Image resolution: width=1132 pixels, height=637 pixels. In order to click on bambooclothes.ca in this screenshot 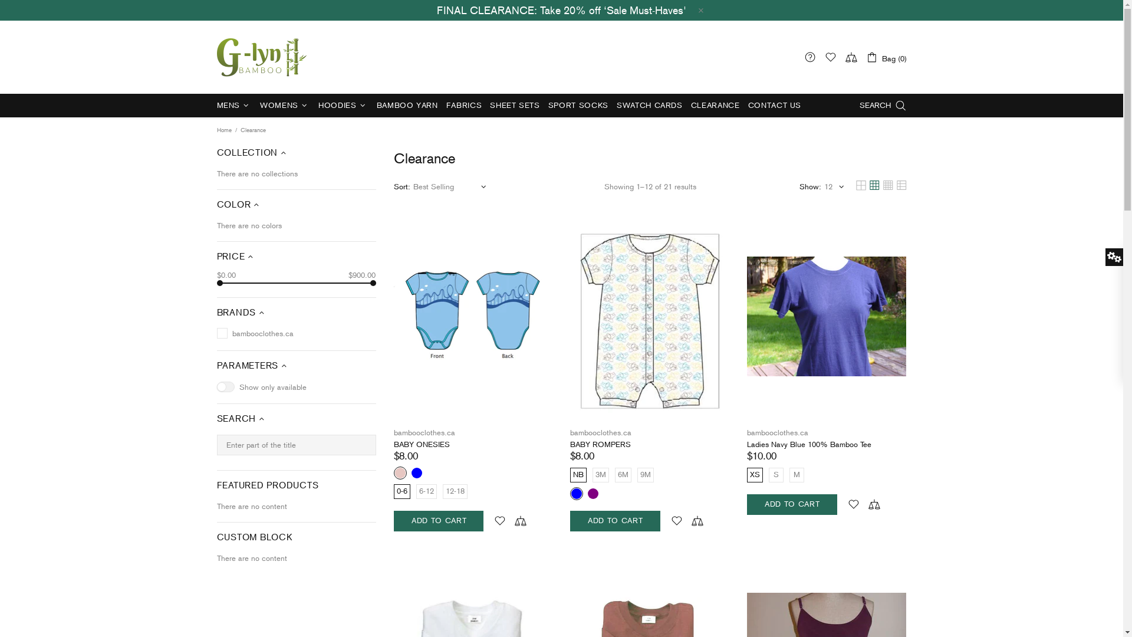, I will do `click(424, 433)`.